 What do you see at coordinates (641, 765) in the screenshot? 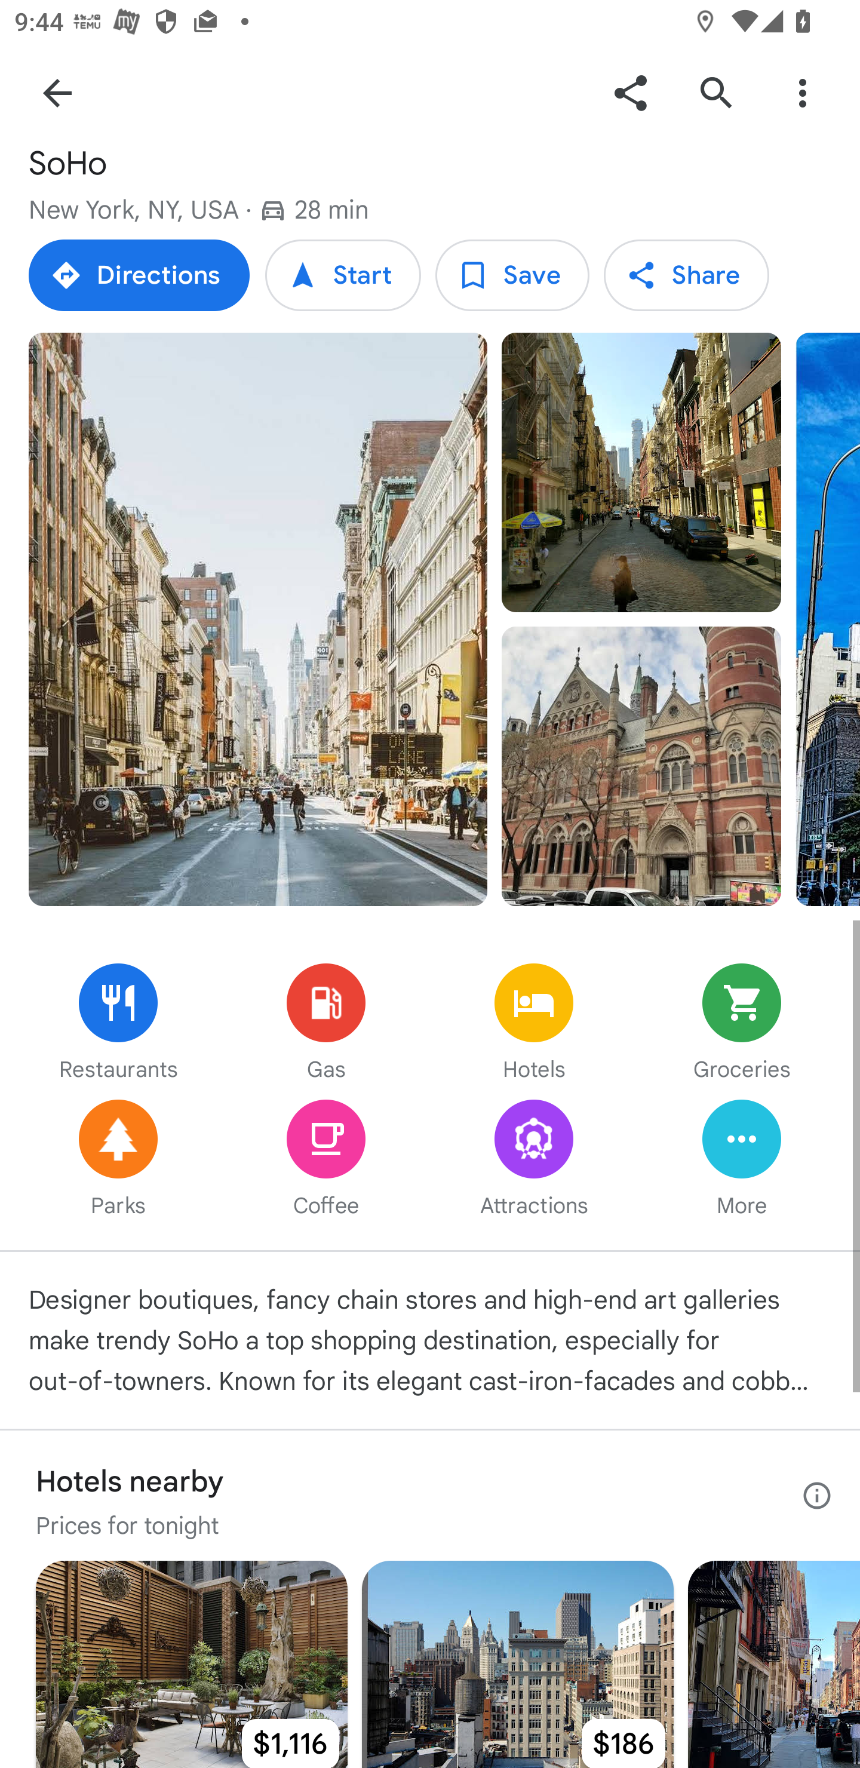
I see `Photo` at bounding box center [641, 765].